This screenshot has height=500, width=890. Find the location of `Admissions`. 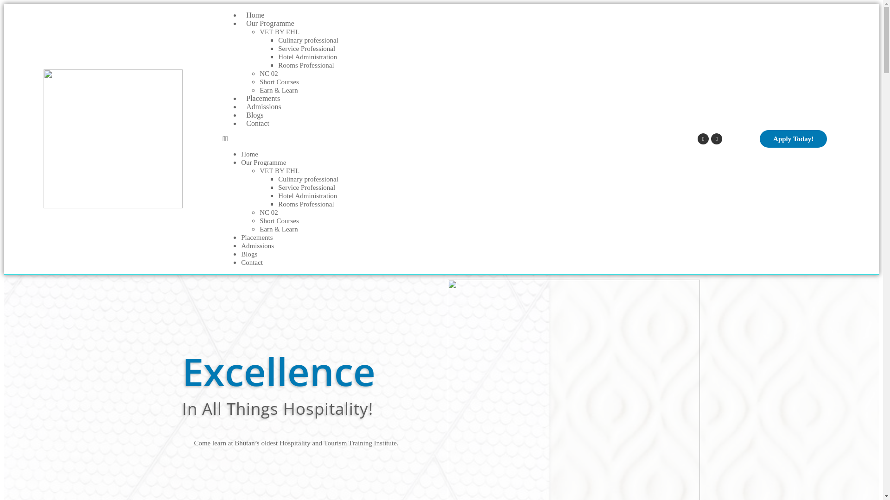

Admissions is located at coordinates (264, 106).